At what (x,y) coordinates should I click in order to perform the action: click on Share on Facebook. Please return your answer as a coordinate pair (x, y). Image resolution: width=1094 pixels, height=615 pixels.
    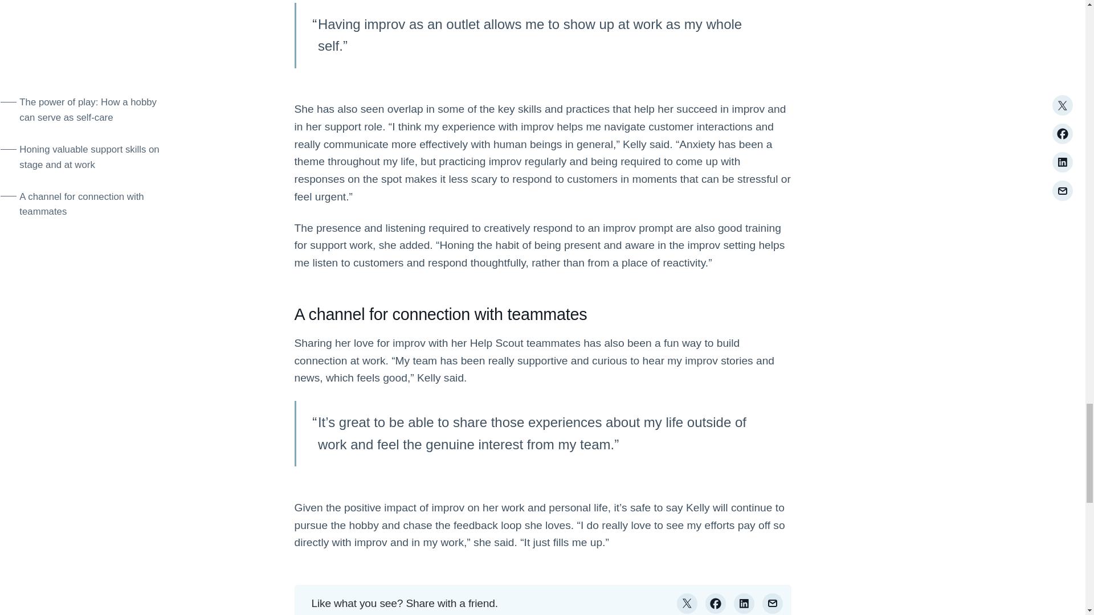
    Looking at the image, I should click on (716, 604).